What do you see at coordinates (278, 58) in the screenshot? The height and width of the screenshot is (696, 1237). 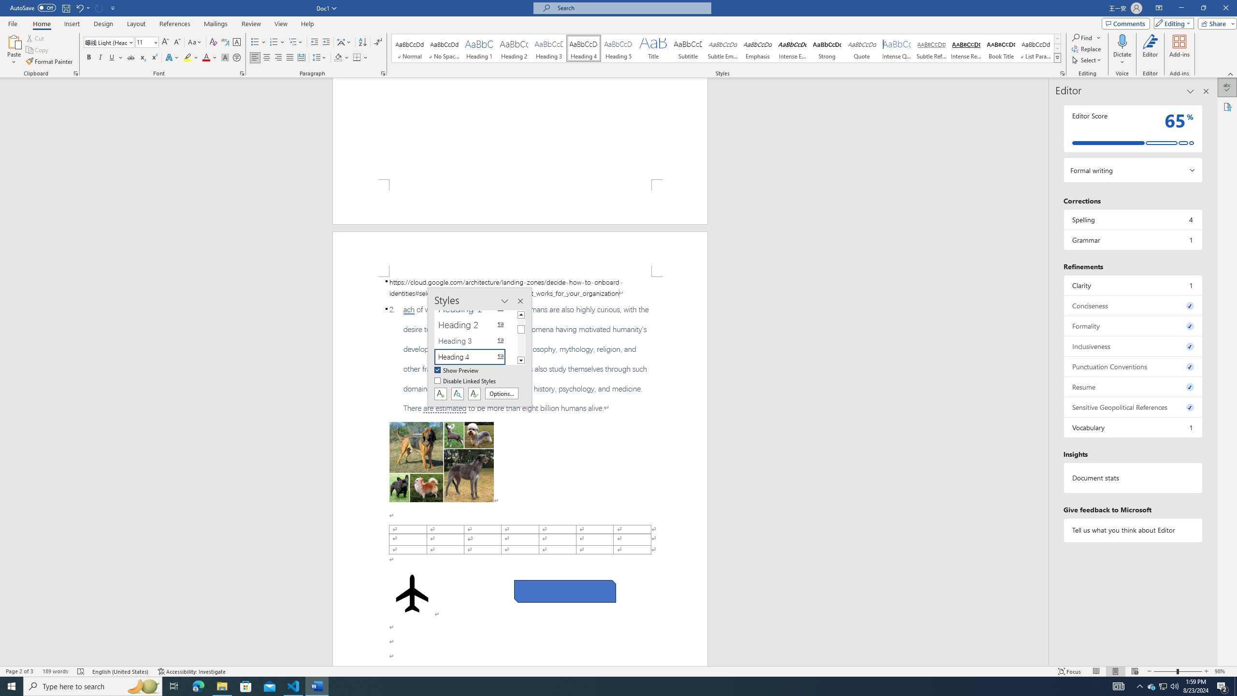 I see `Align Right` at bounding box center [278, 58].